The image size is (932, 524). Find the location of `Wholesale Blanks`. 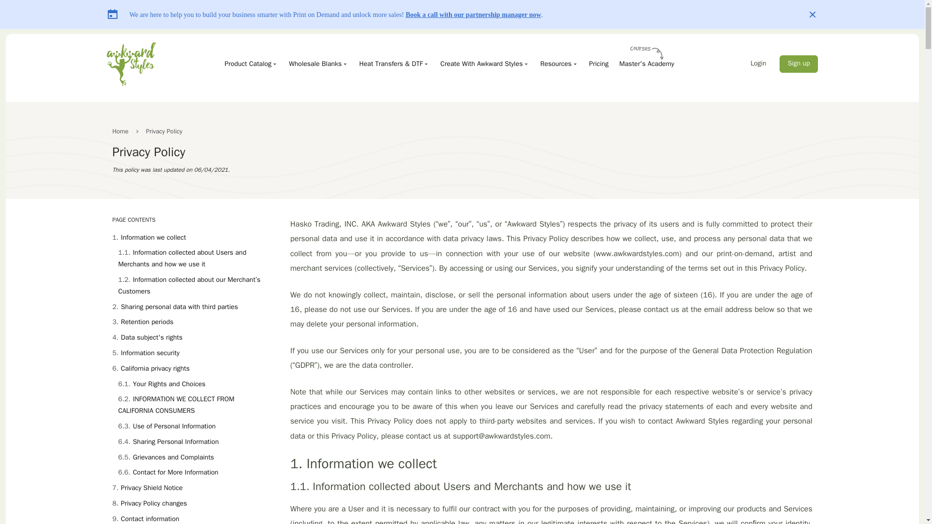

Wholesale Blanks is located at coordinates (318, 63).